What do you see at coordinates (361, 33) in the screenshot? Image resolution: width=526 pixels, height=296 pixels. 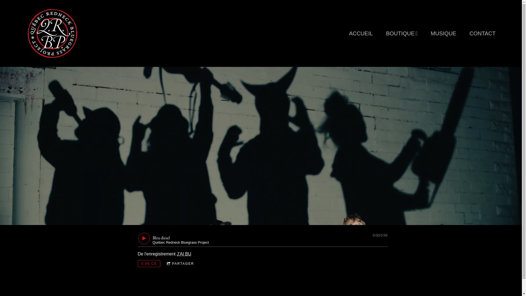 I see `ACCUEIL` at bounding box center [361, 33].